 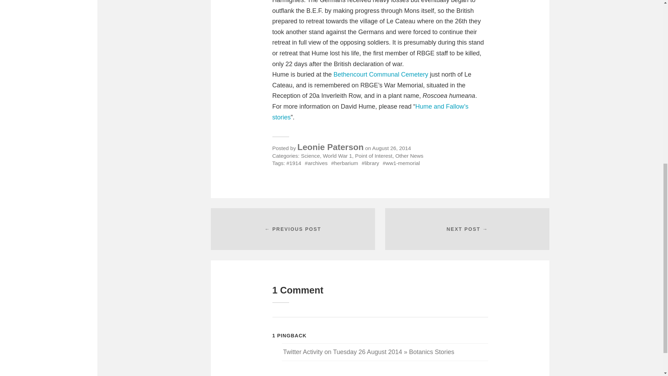 I want to click on Hume and Fallow's stories, so click(x=370, y=111).